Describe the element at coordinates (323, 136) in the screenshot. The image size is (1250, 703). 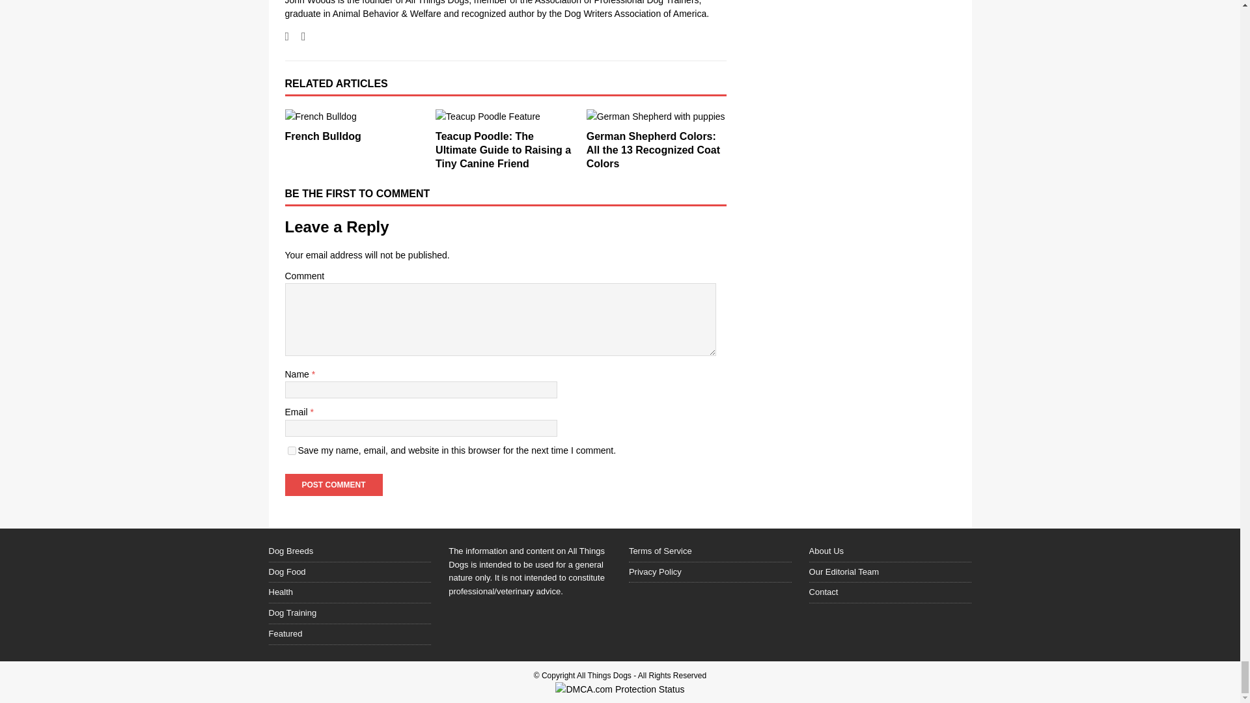
I see `French Bulldog` at that location.